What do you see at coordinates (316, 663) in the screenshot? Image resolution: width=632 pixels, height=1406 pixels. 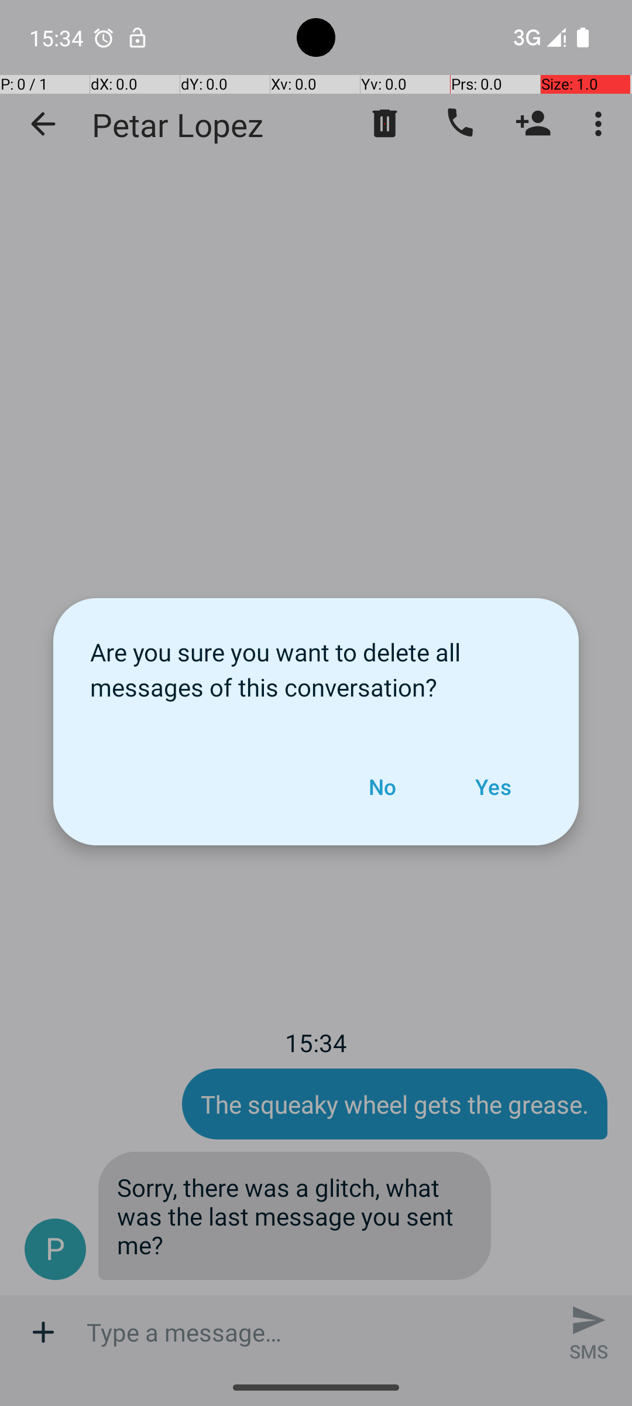 I see `Are you sure you want to delete all messages of this conversation?` at bounding box center [316, 663].